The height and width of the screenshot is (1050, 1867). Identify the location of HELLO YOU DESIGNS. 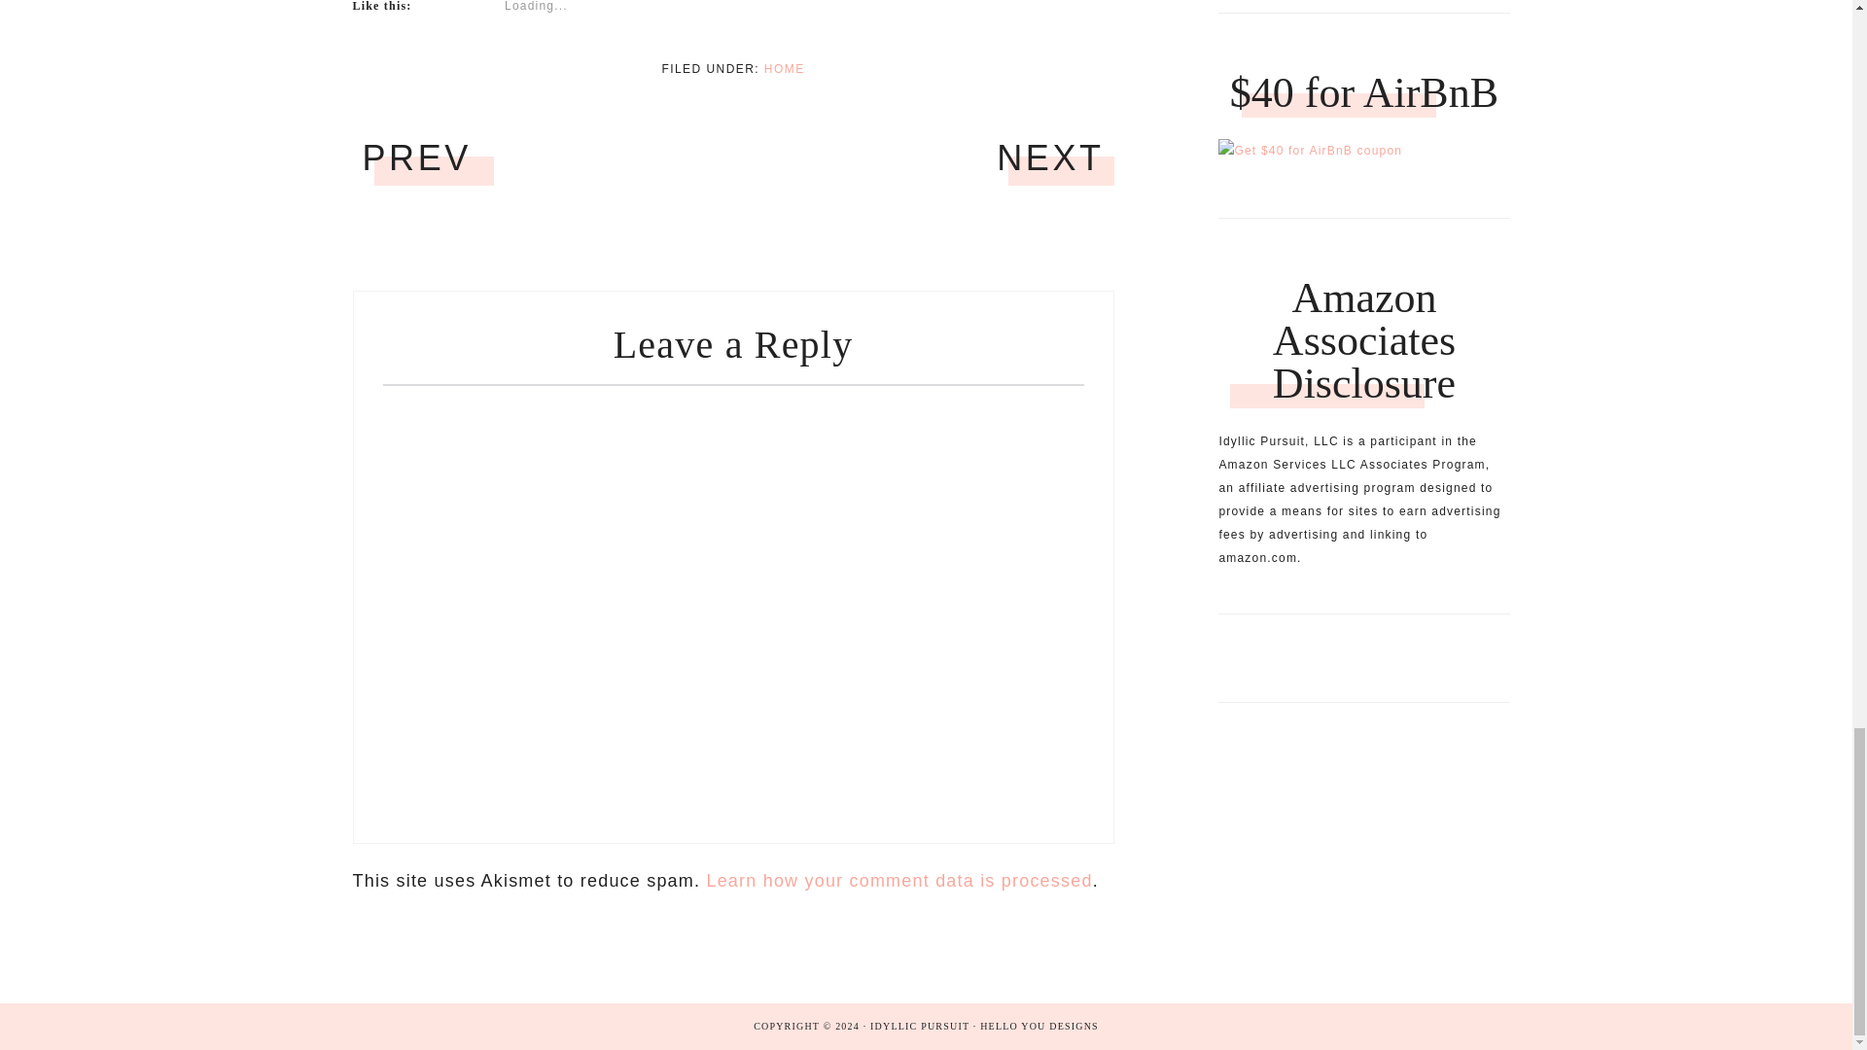
(1039, 991).